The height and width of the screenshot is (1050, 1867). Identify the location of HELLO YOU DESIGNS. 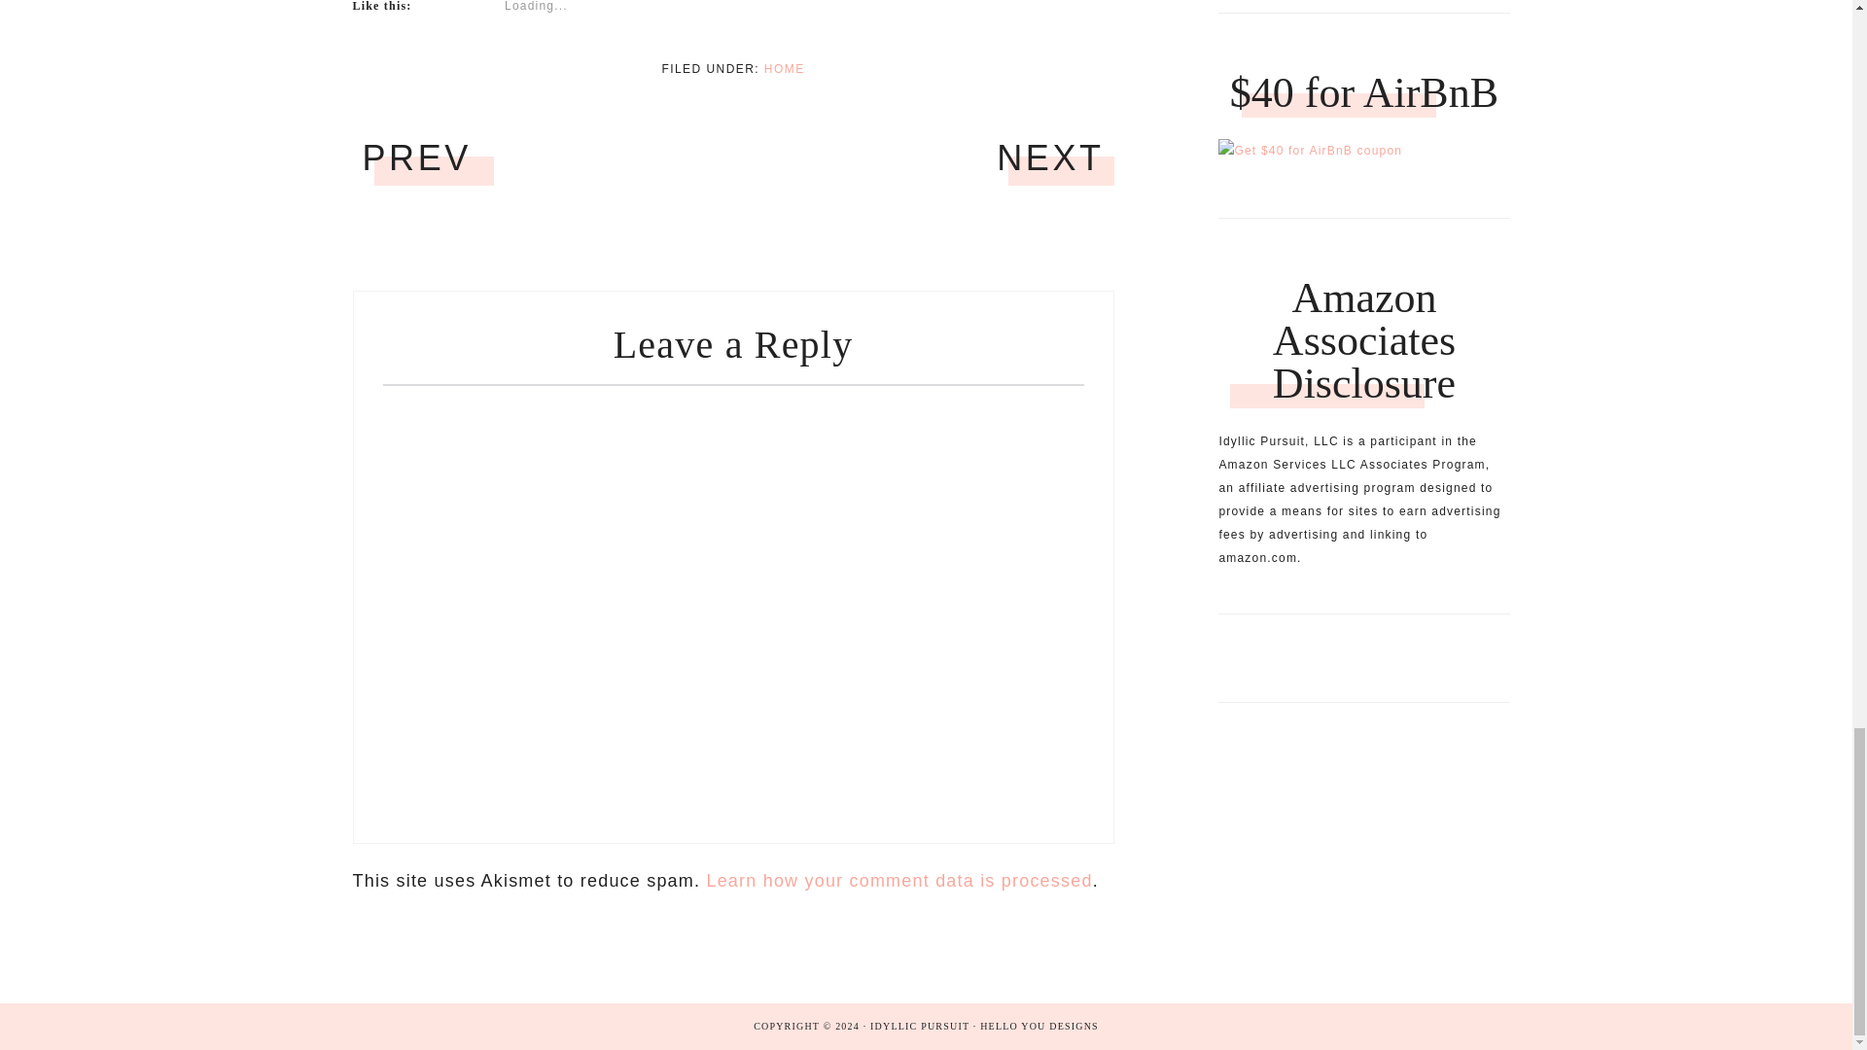
(1039, 991).